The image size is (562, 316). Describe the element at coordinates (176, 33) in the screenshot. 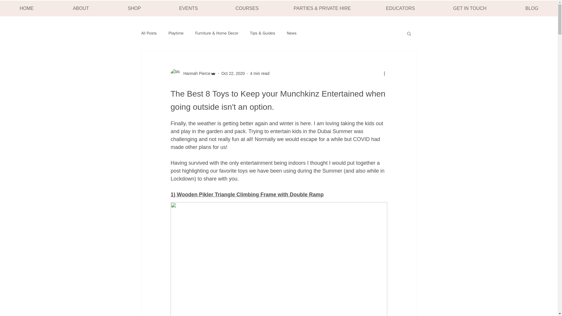

I see `Playtime` at that location.